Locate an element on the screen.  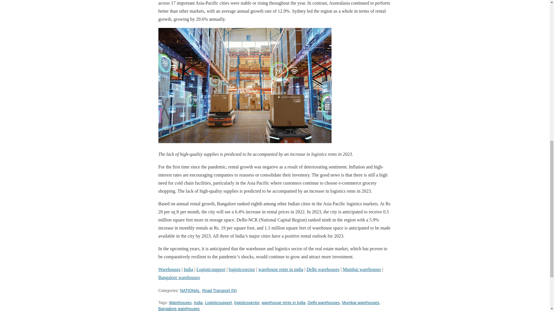
Delhi warehouses is located at coordinates (323, 269).